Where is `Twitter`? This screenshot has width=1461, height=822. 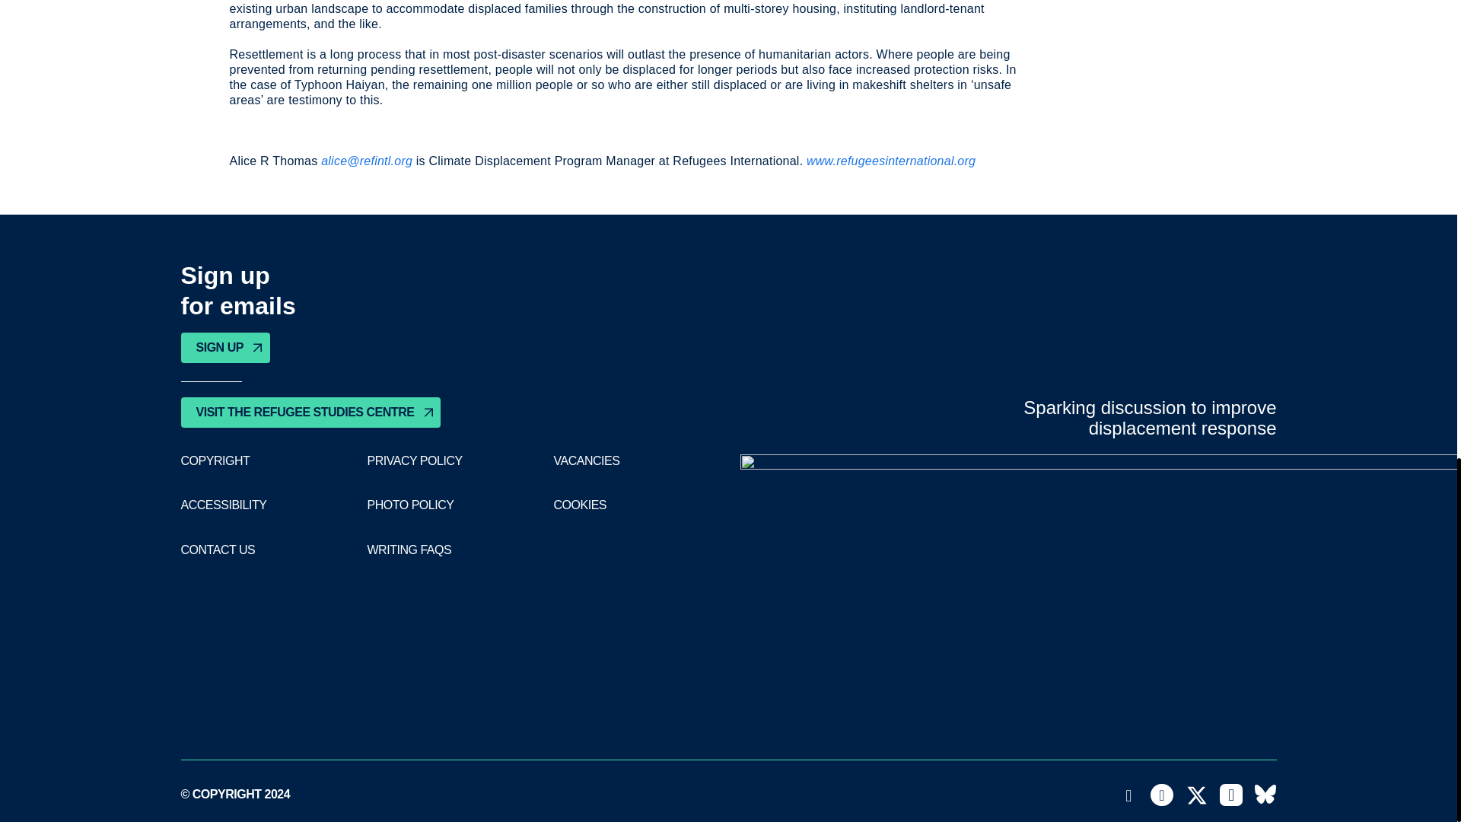
Twitter is located at coordinates (1197, 795).